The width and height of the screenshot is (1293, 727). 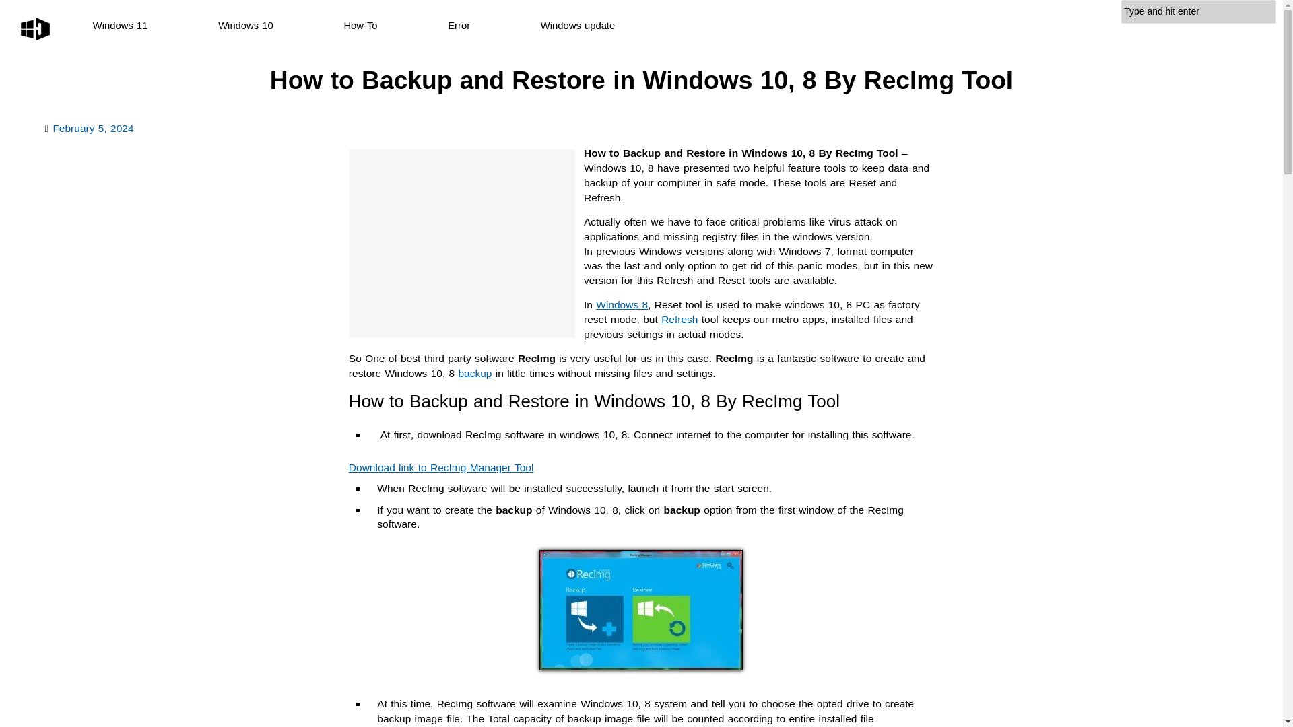 What do you see at coordinates (622, 304) in the screenshot?
I see `How to create Shutdown, Restart, Sleep Shortcut in Windows 8` at bounding box center [622, 304].